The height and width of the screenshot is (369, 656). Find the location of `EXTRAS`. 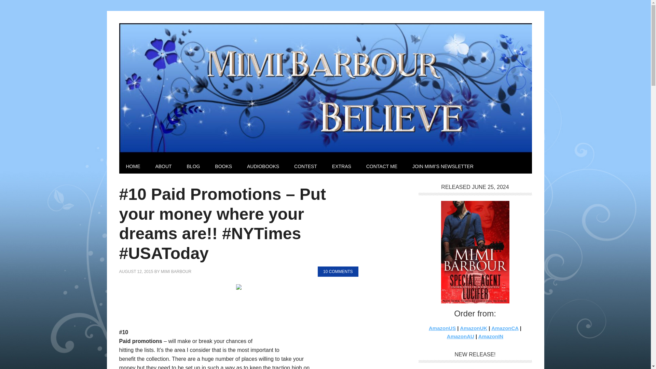

EXTRAS is located at coordinates (342, 166).